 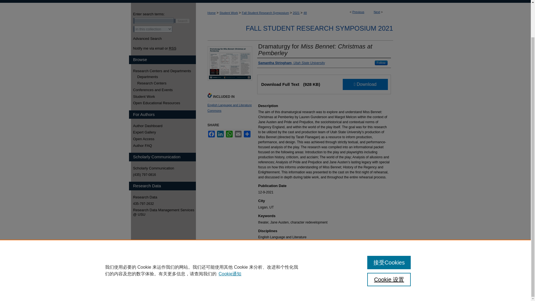 I want to click on Previous, so click(x=358, y=12).